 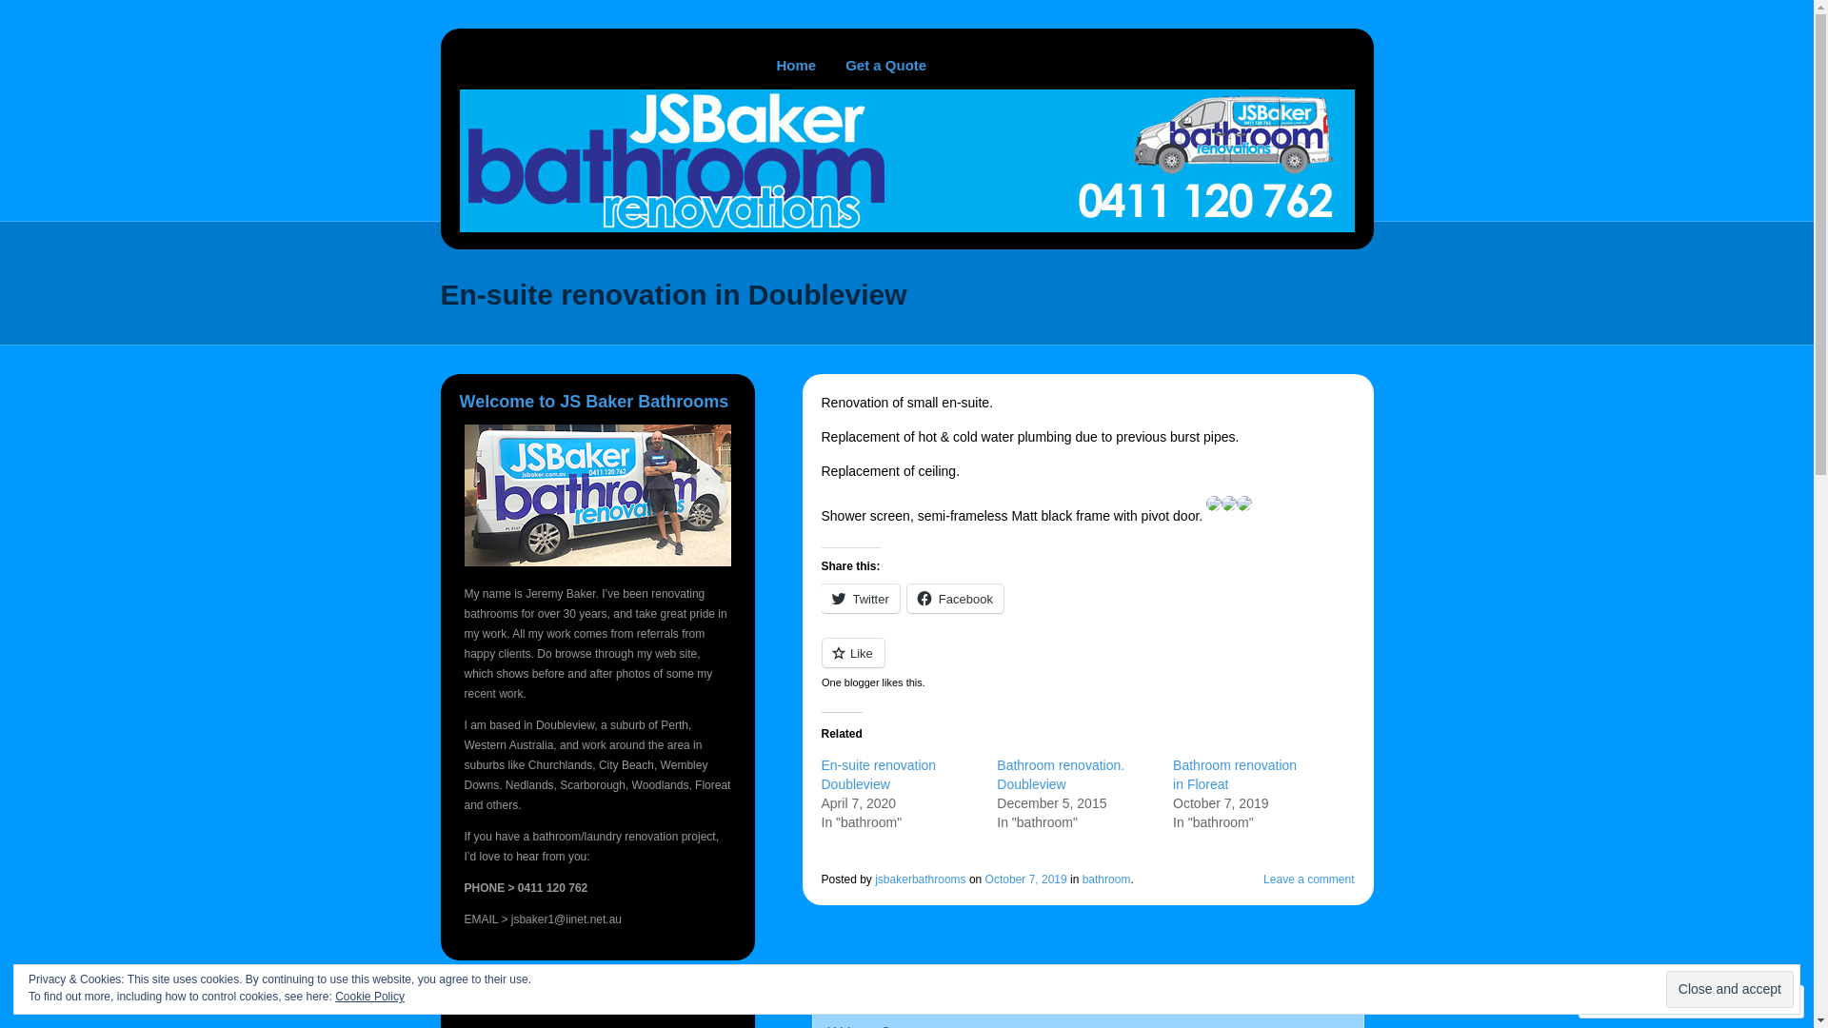 What do you see at coordinates (369, 997) in the screenshot?
I see `Cookie Policy` at bounding box center [369, 997].